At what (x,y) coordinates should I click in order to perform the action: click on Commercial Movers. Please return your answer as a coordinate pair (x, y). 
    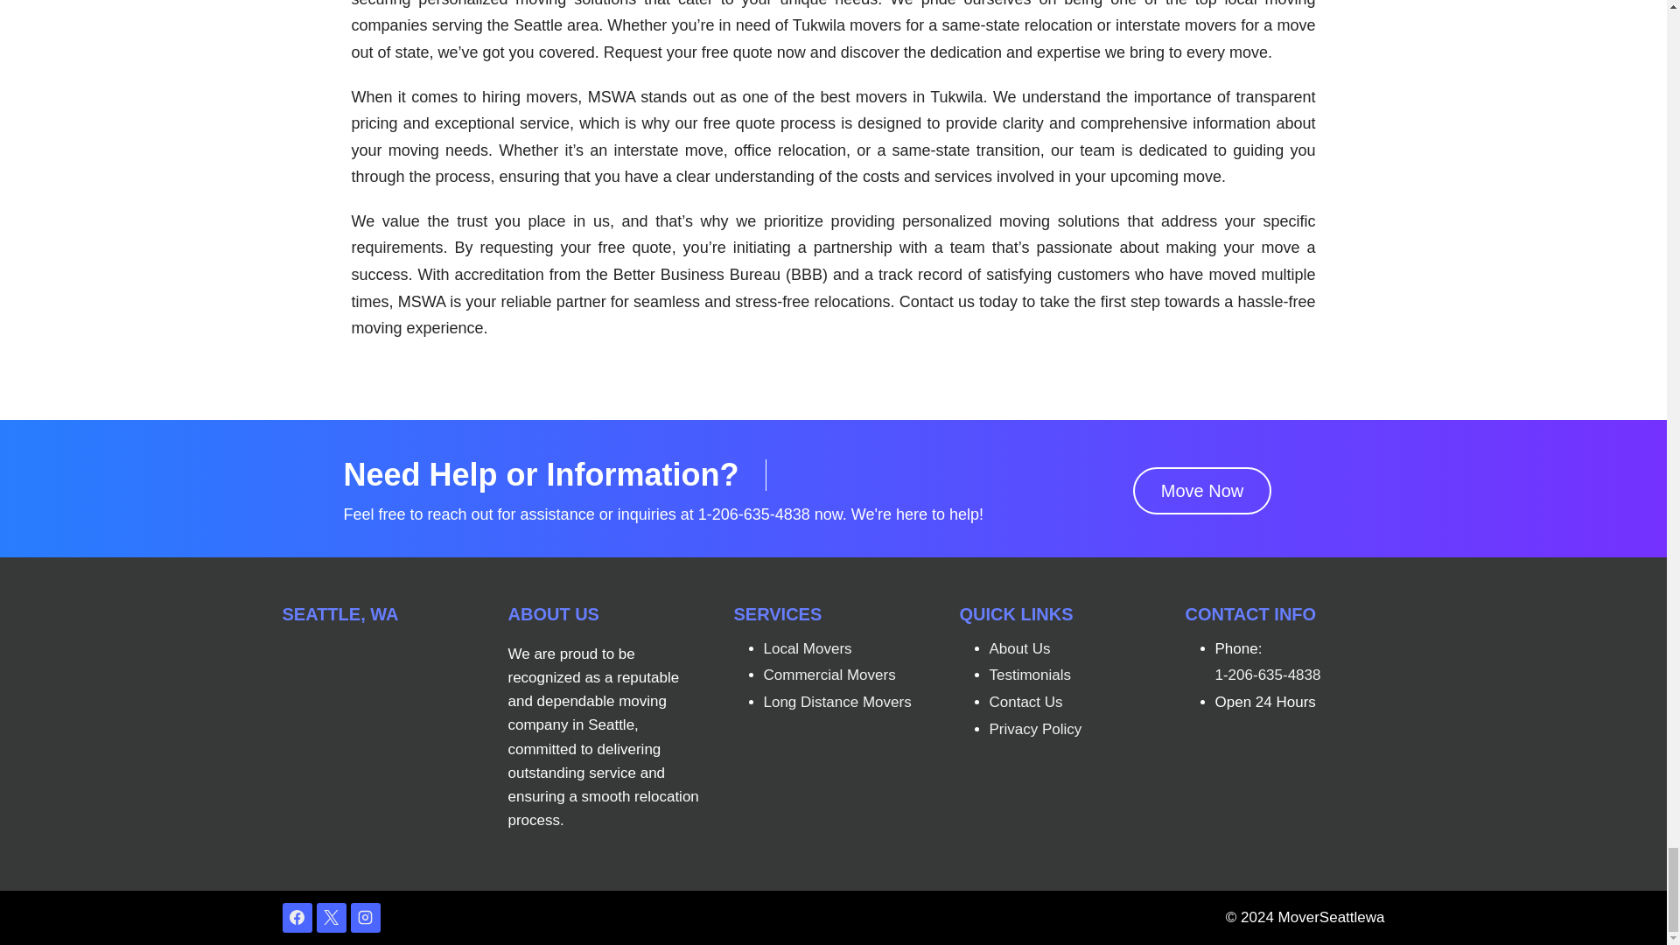
    Looking at the image, I should click on (829, 675).